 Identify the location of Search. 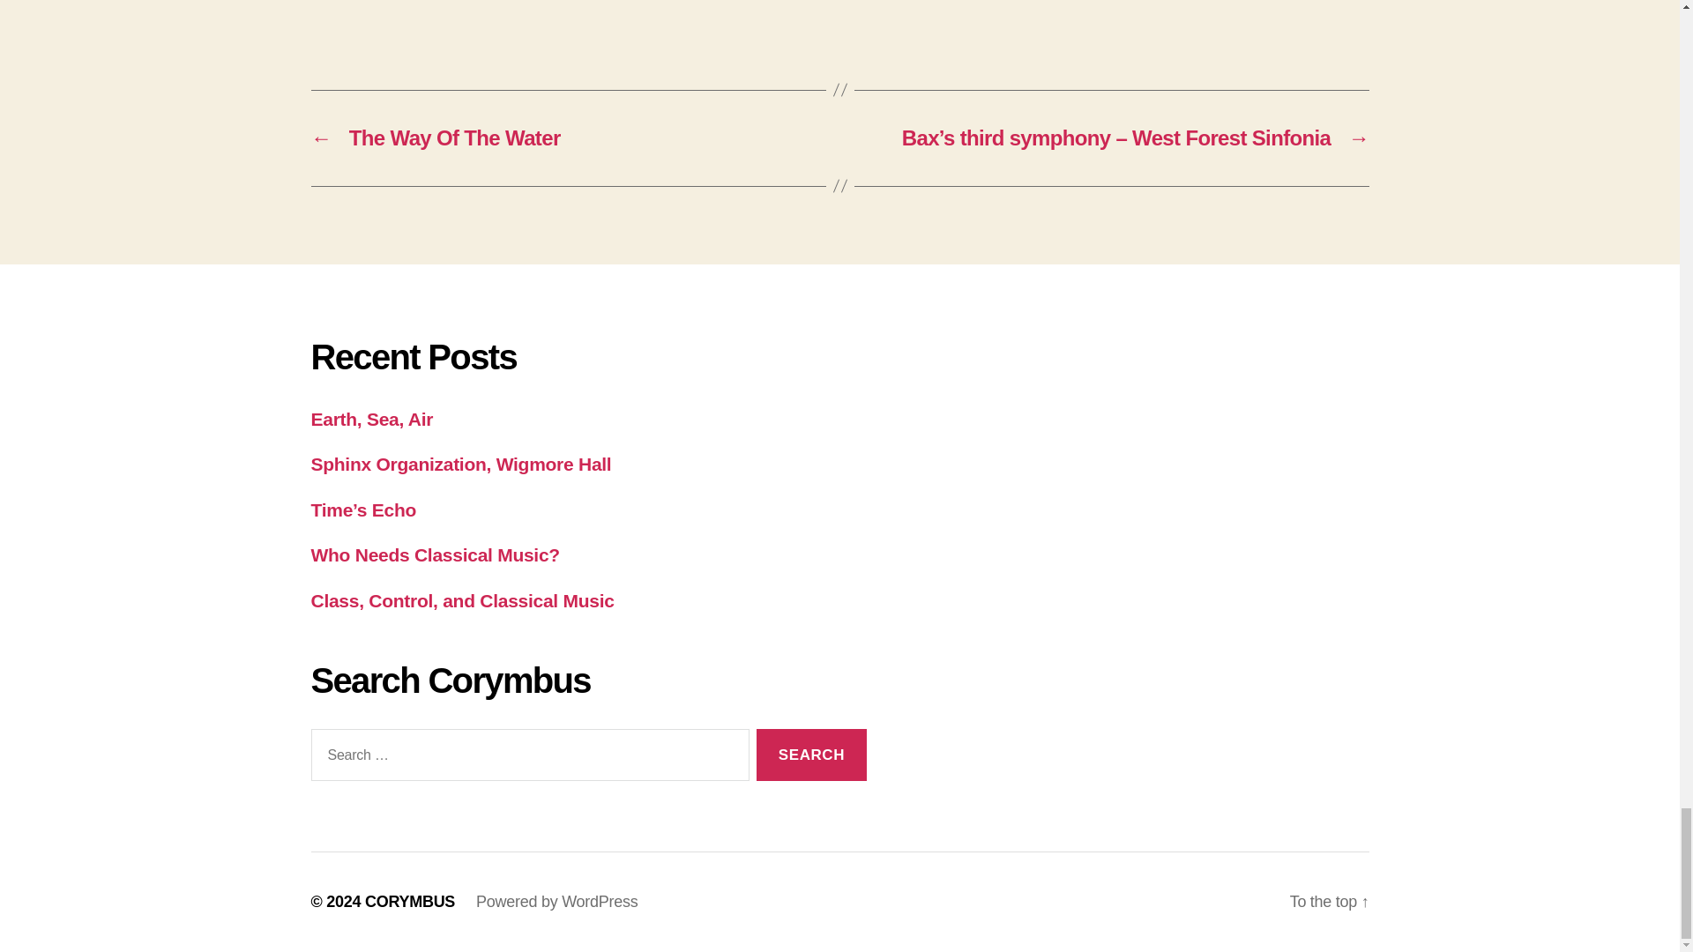
(811, 755).